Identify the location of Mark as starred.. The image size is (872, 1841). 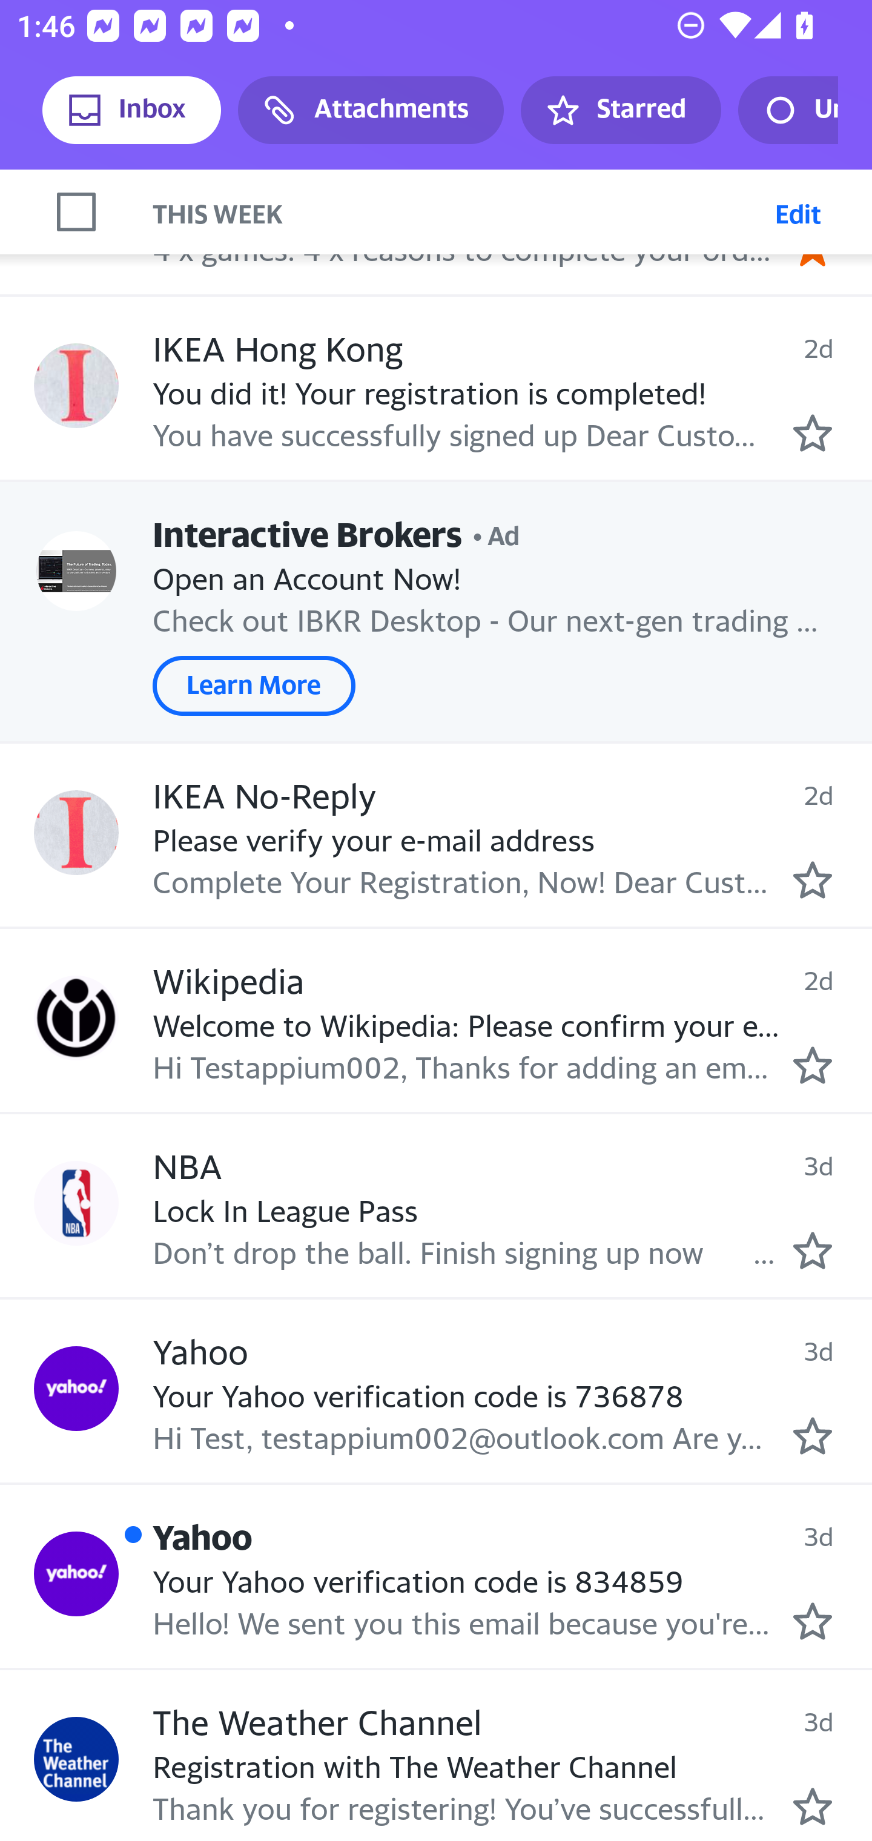
(813, 1806).